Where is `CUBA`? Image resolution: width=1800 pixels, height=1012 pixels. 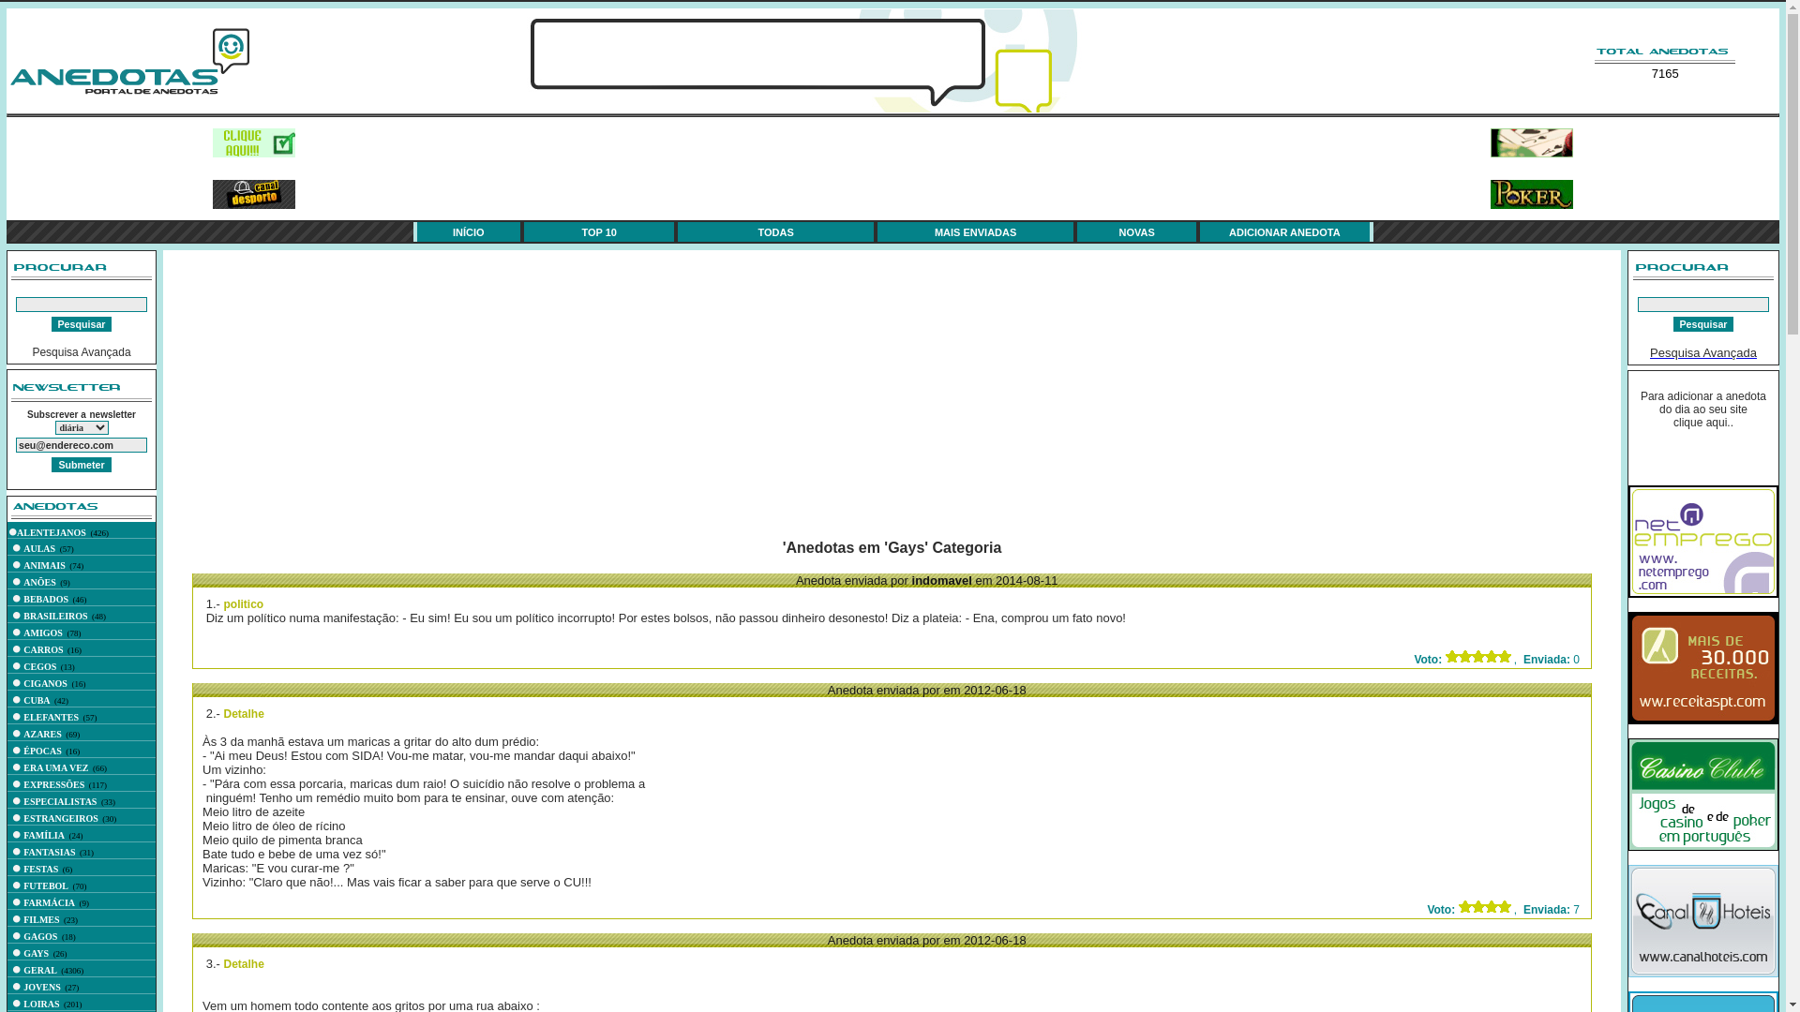
CUBA is located at coordinates (37, 701).